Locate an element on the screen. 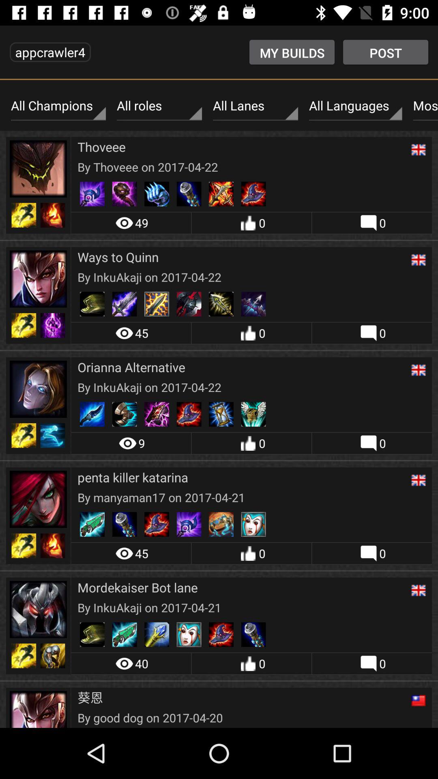 The height and width of the screenshot is (779, 438). select item next to all roles icon is located at coordinates (58, 106).